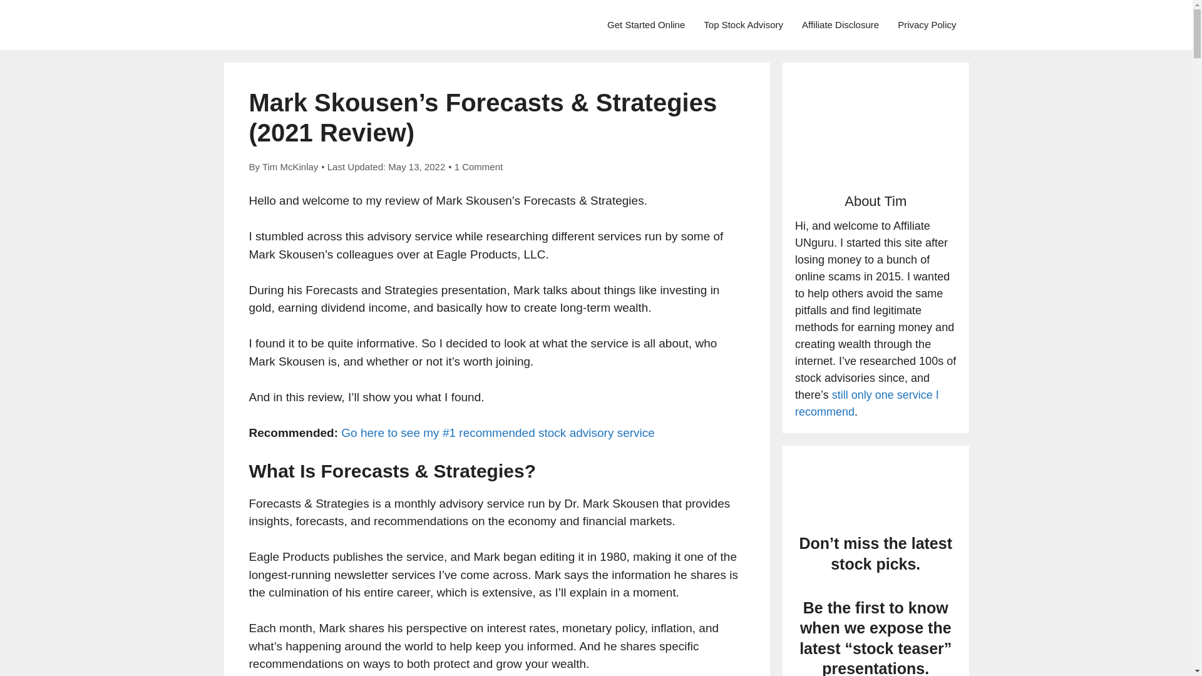 The image size is (1202, 676). Describe the element at coordinates (478, 166) in the screenshot. I see `1 Comment` at that location.